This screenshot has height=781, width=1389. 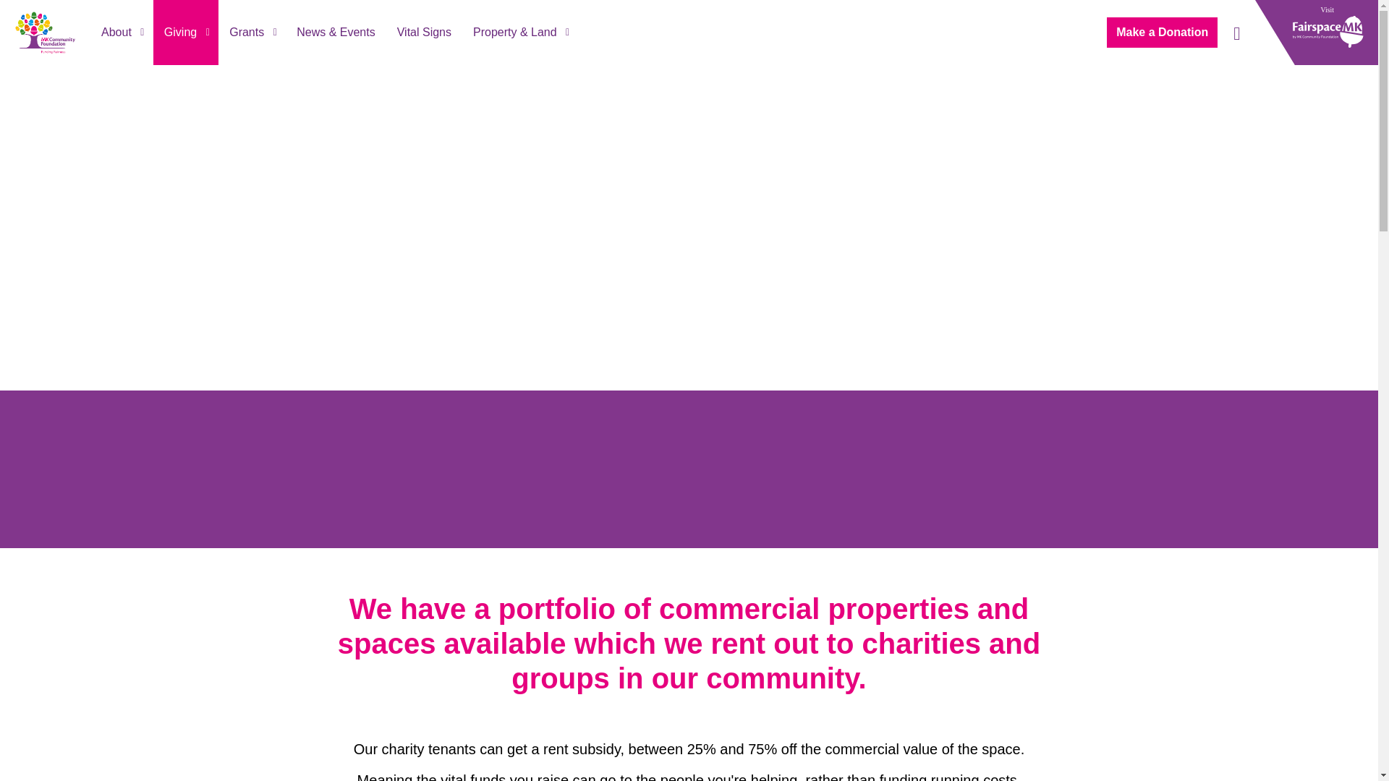 What do you see at coordinates (689, 17) in the screenshot?
I see `Skip to main content` at bounding box center [689, 17].